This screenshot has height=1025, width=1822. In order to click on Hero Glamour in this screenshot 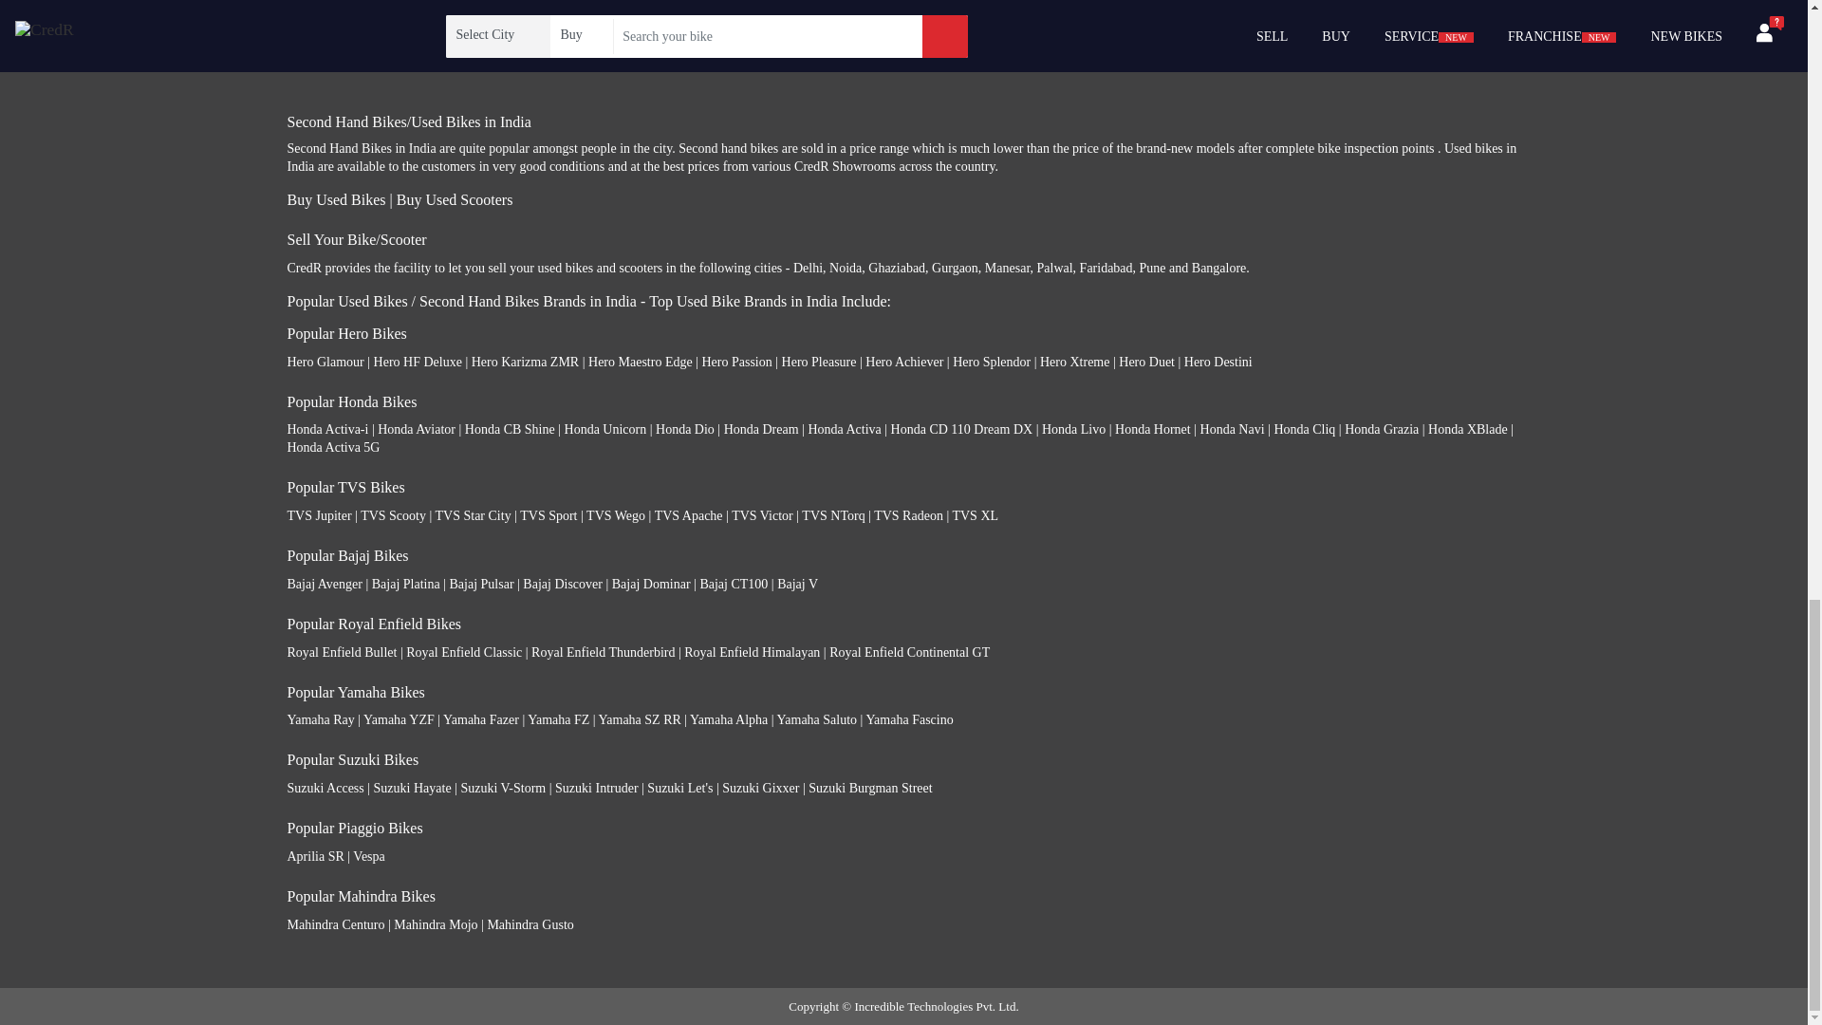, I will do `click(325, 361)`.